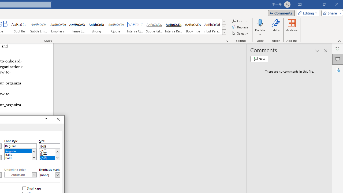 The width and height of the screenshot is (343, 193). What do you see at coordinates (227, 41) in the screenshot?
I see `Styles...` at bounding box center [227, 41].